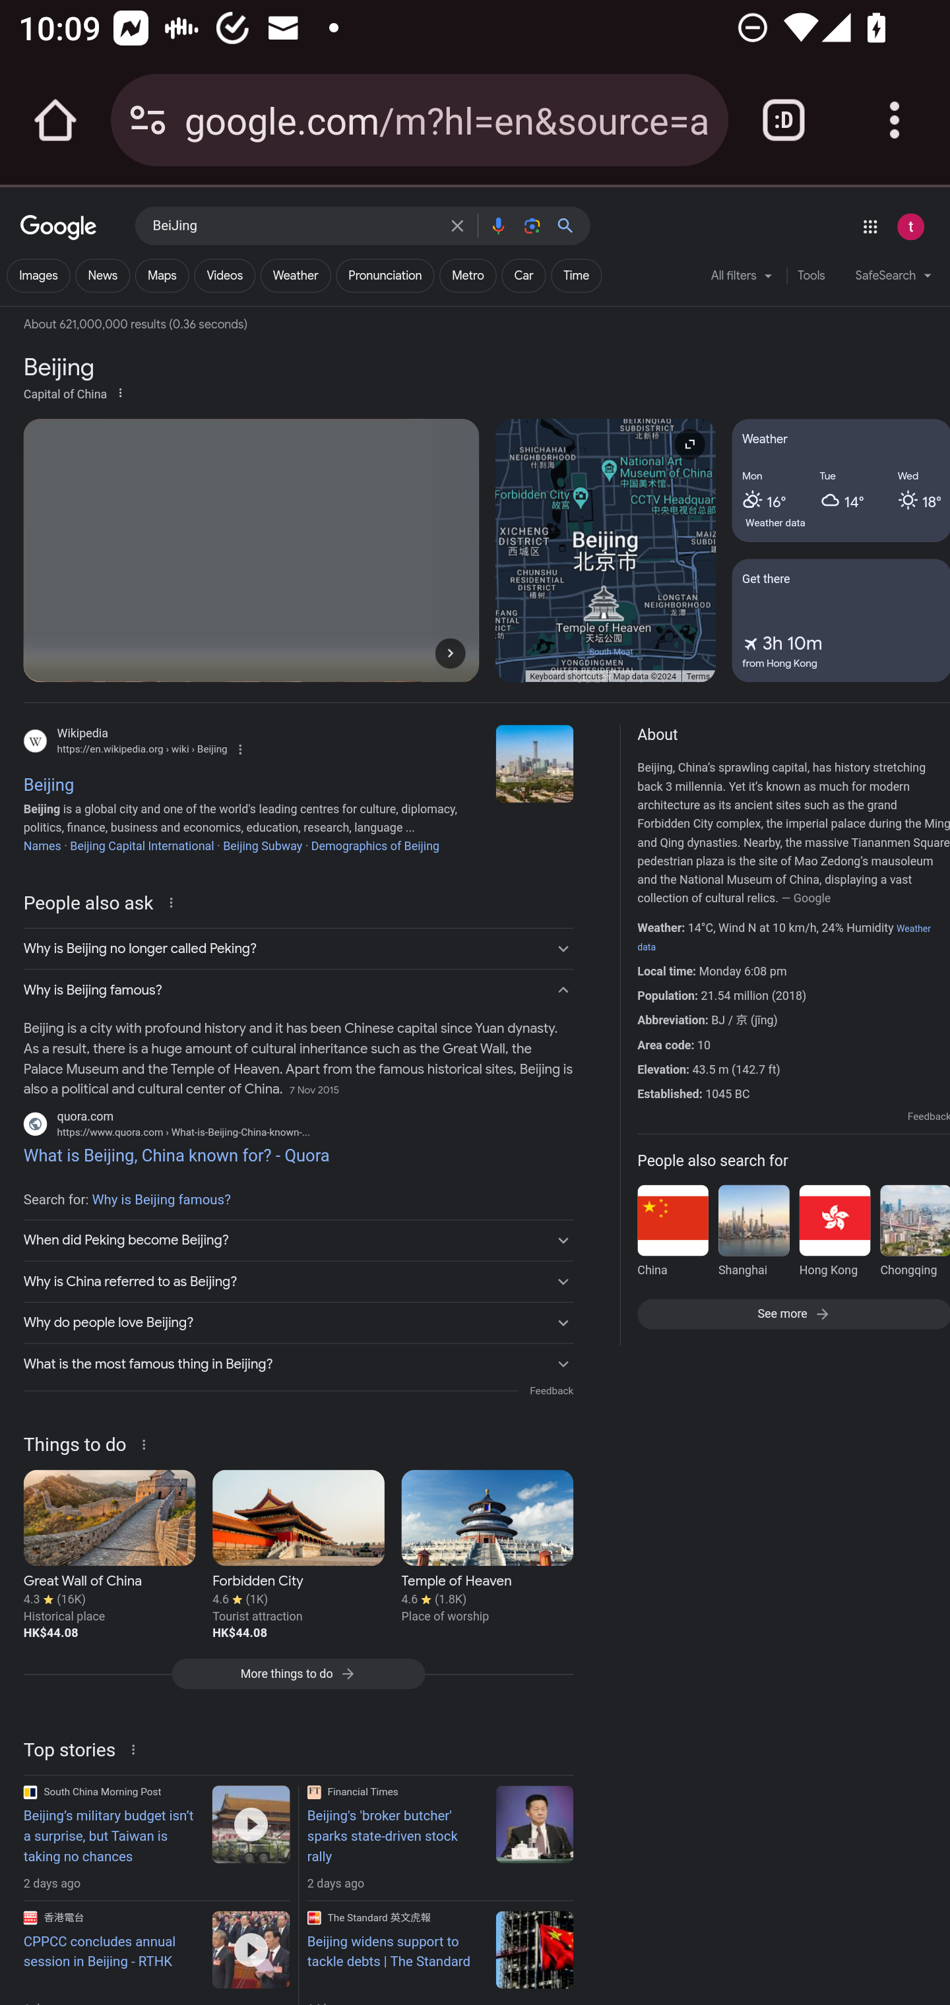  Describe the element at coordinates (296, 276) in the screenshot. I see `Add Weather Weather` at that location.